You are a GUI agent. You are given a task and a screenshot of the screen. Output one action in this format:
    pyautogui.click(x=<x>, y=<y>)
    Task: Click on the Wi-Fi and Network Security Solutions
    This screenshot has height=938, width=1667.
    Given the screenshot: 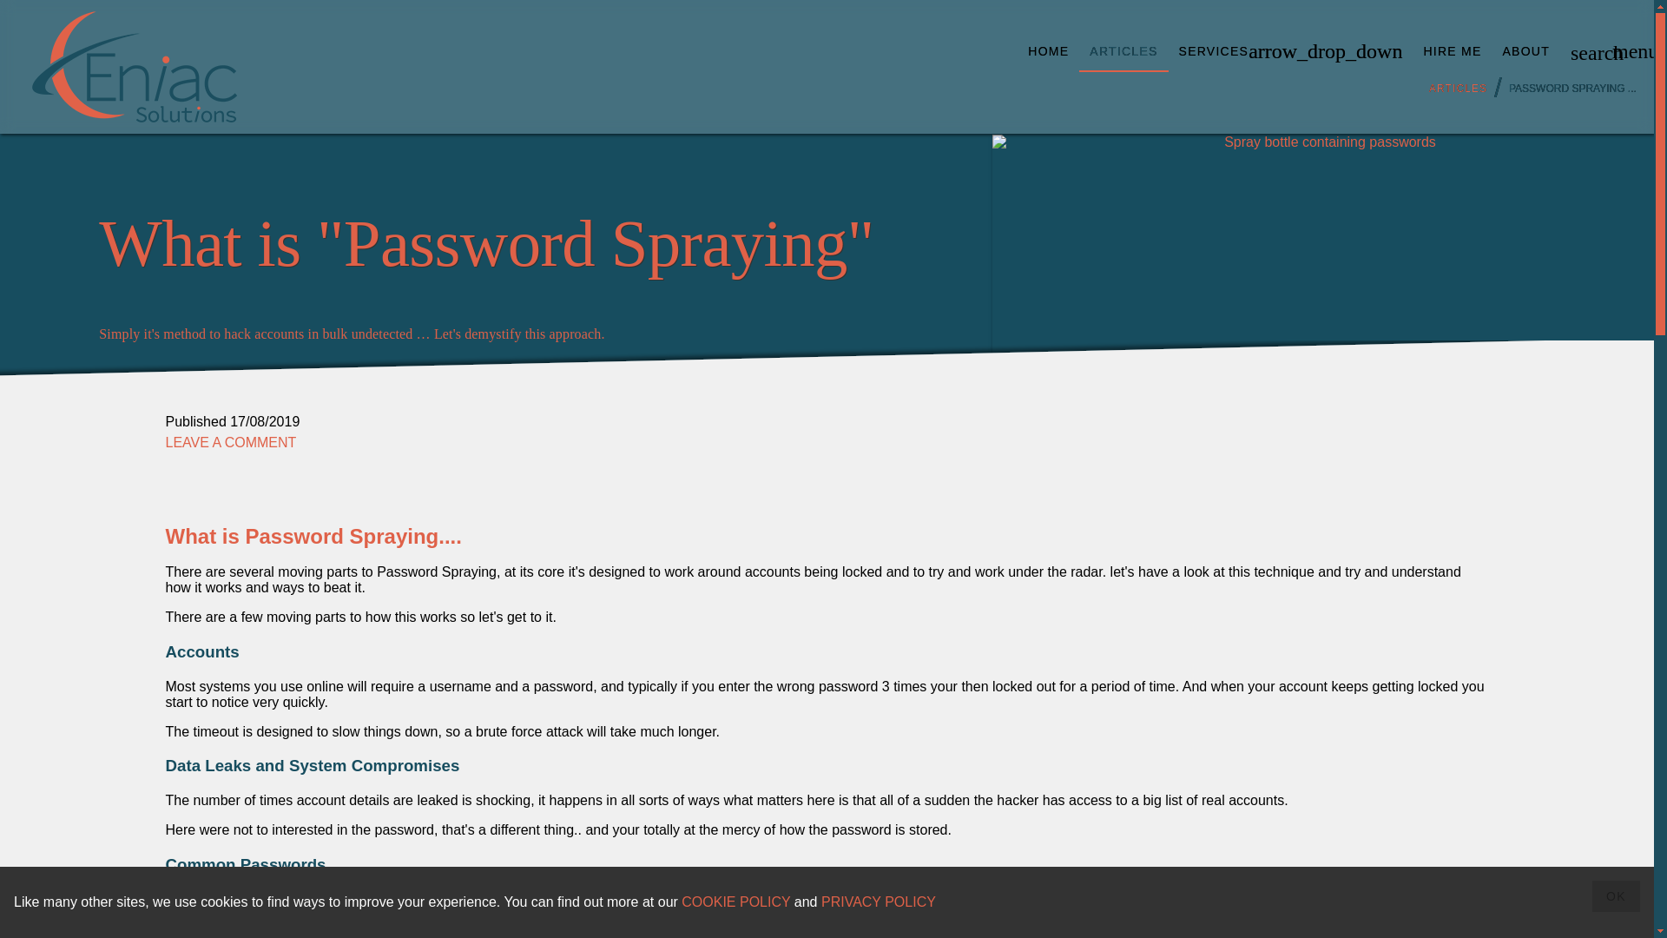 What is the action you would take?
    pyautogui.click(x=135, y=66)
    